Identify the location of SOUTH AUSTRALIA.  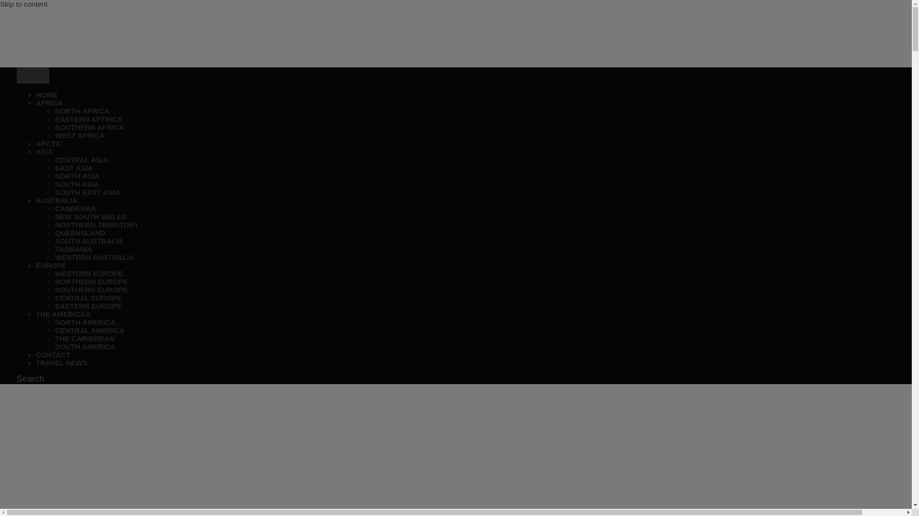
(89, 241).